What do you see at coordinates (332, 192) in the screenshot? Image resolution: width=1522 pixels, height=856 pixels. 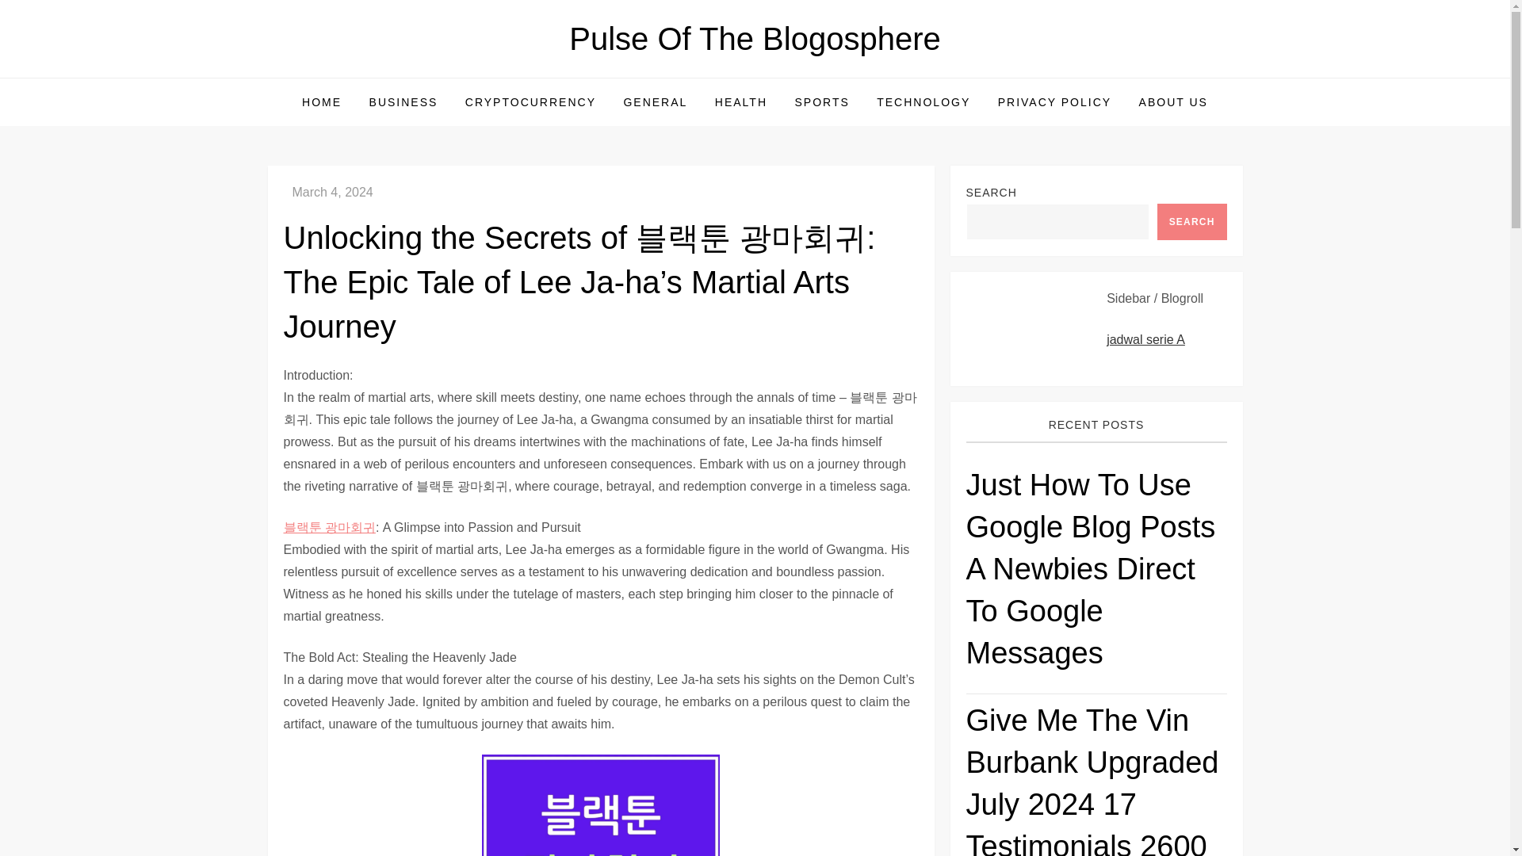 I see `March 4, 2024` at bounding box center [332, 192].